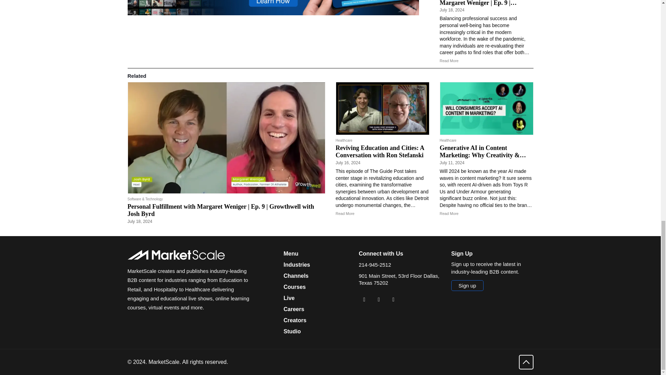 The width and height of the screenshot is (666, 375). I want to click on Share on X, so click(378, 299).